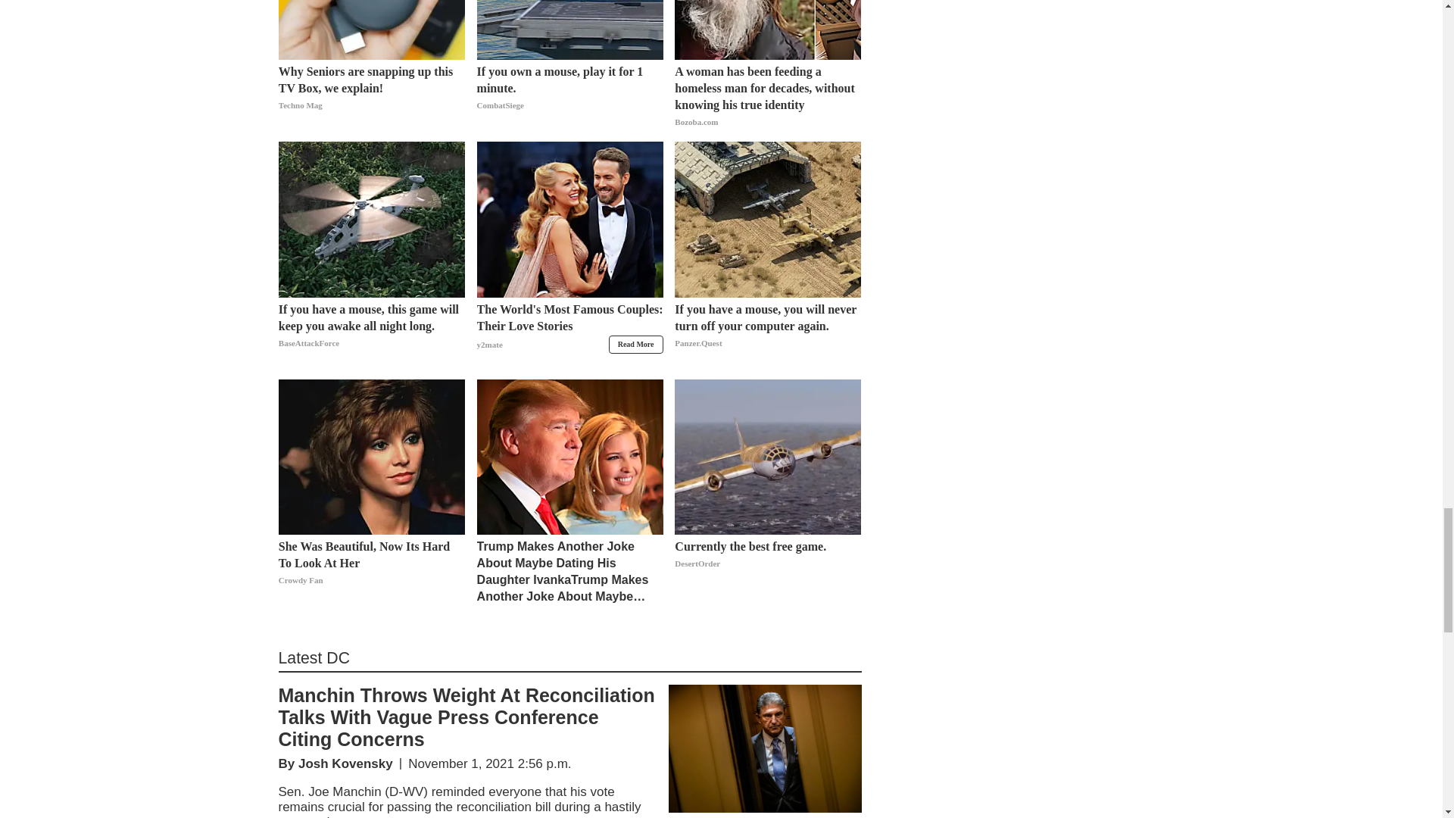 This screenshot has height=818, width=1454. What do you see at coordinates (372, 571) in the screenshot?
I see `She Was Beautiful, Now Its Hard To Look At Her` at bounding box center [372, 571].